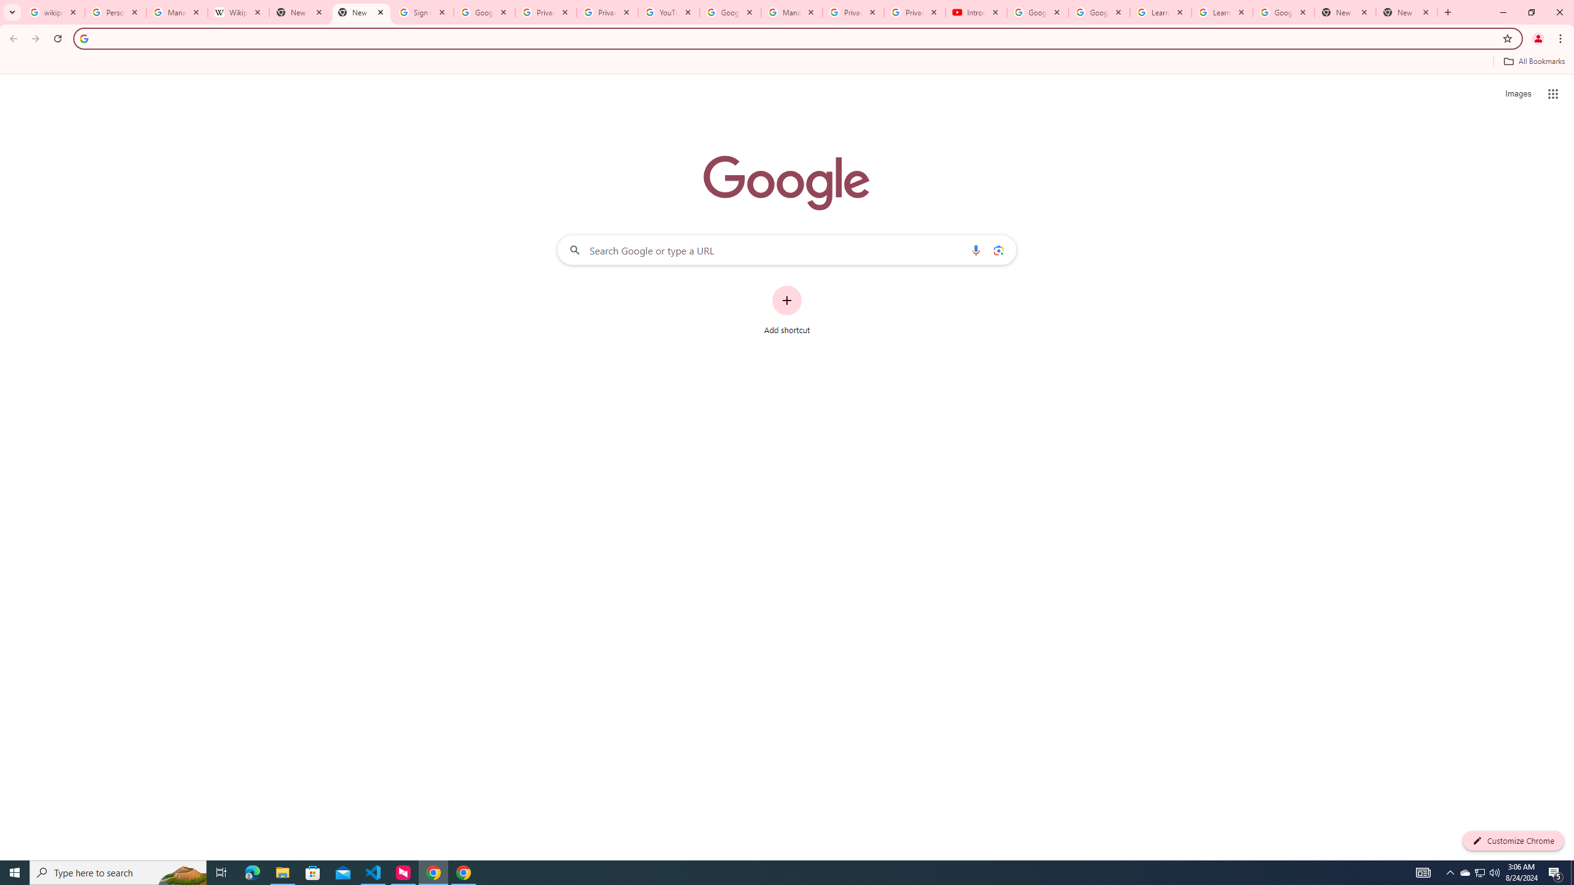 The width and height of the screenshot is (1574, 885). What do you see at coordinates (1037, 12) in the screenshot?
I see `Google Account Help` at bounding box center [1037, 12].